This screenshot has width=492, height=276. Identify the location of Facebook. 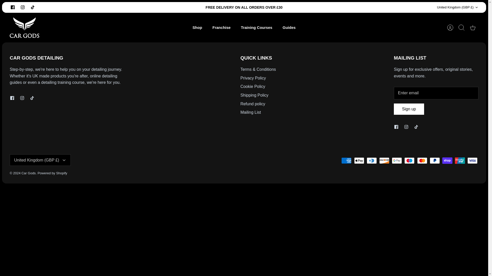
(13, 7).